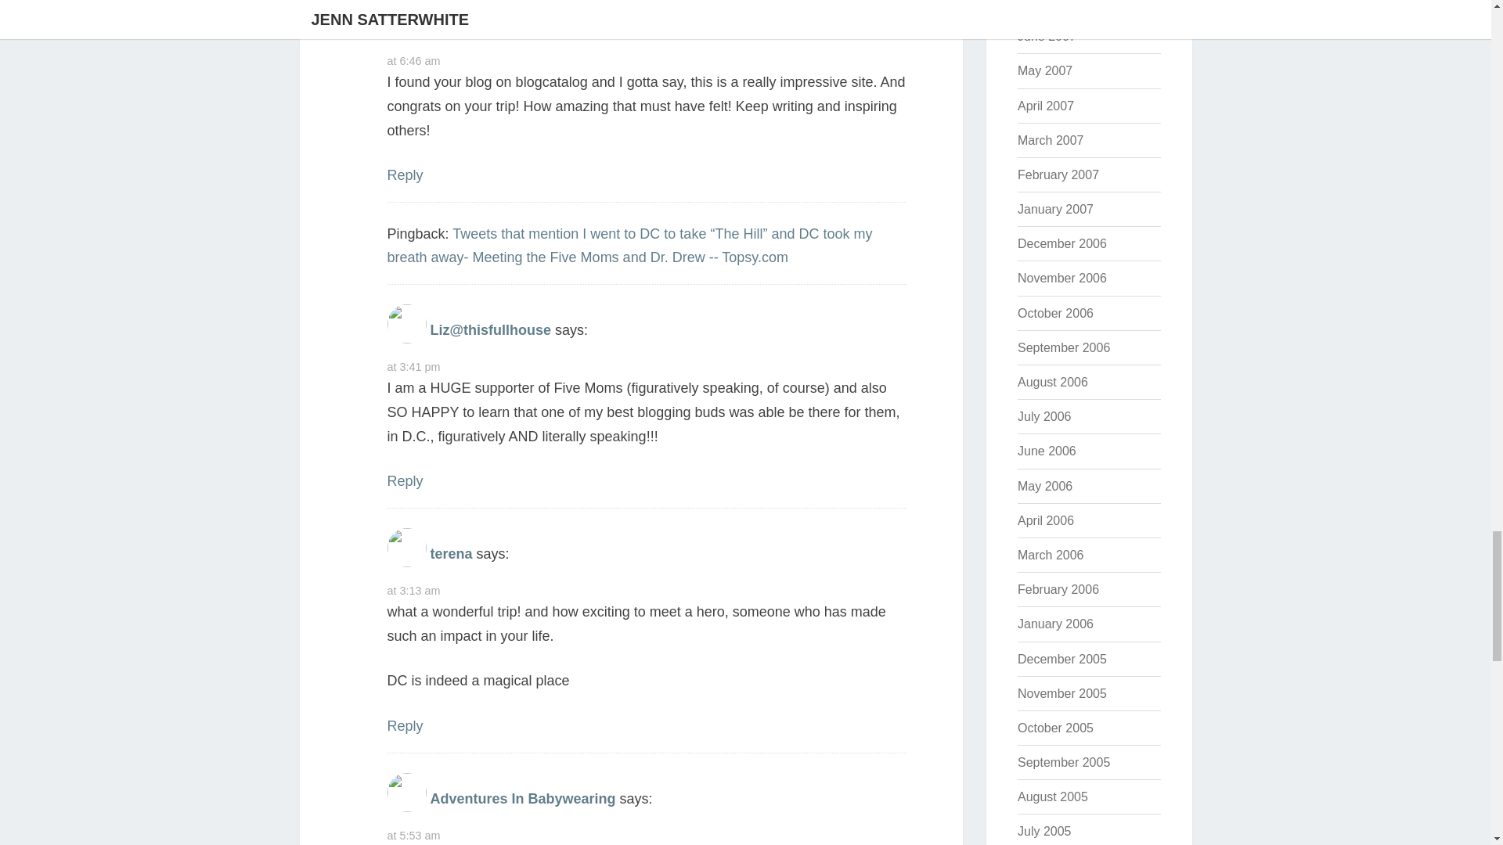  What do you see at coordinates (404, 175) in the screenshot?
I see `Reply` at bounding box center [404, 175].